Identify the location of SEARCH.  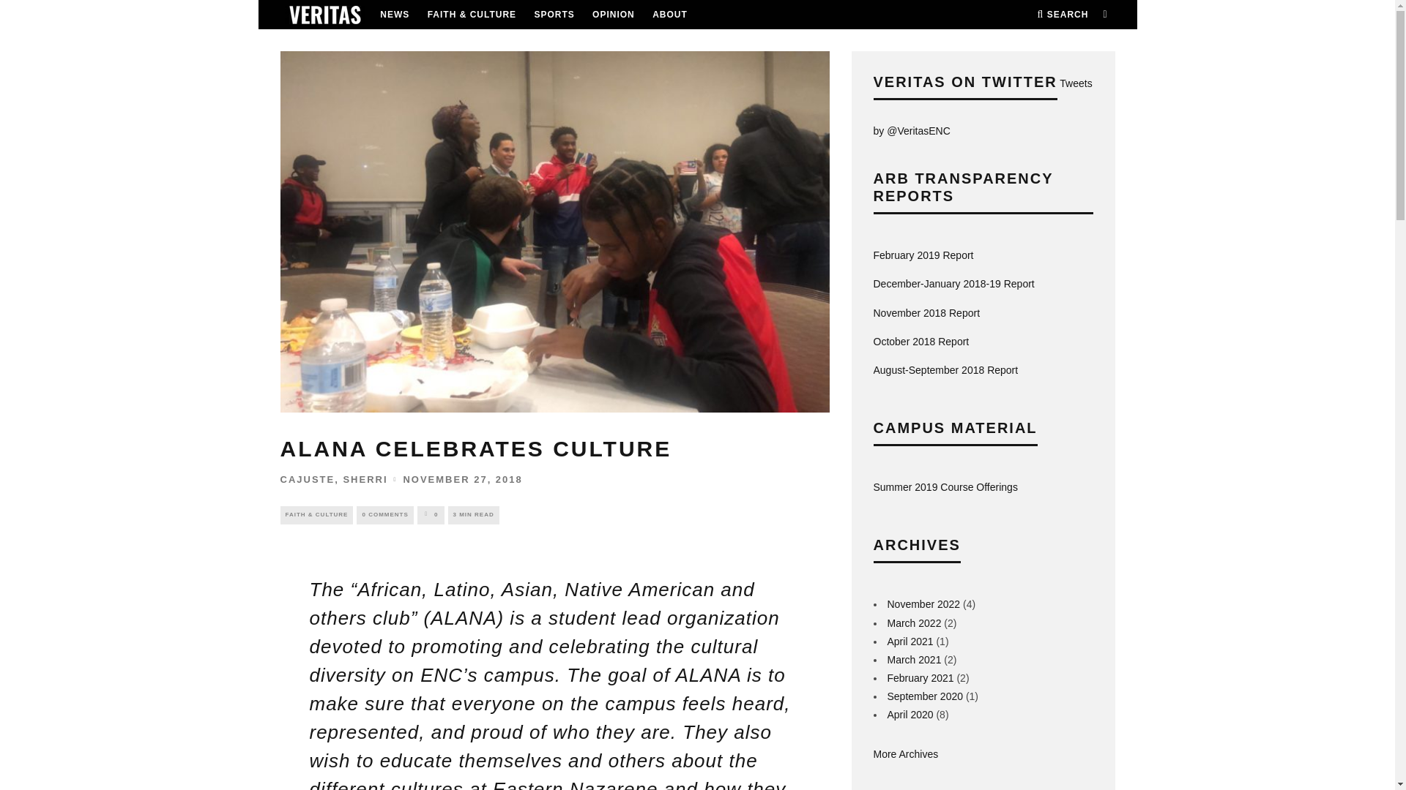
(1063, 15).